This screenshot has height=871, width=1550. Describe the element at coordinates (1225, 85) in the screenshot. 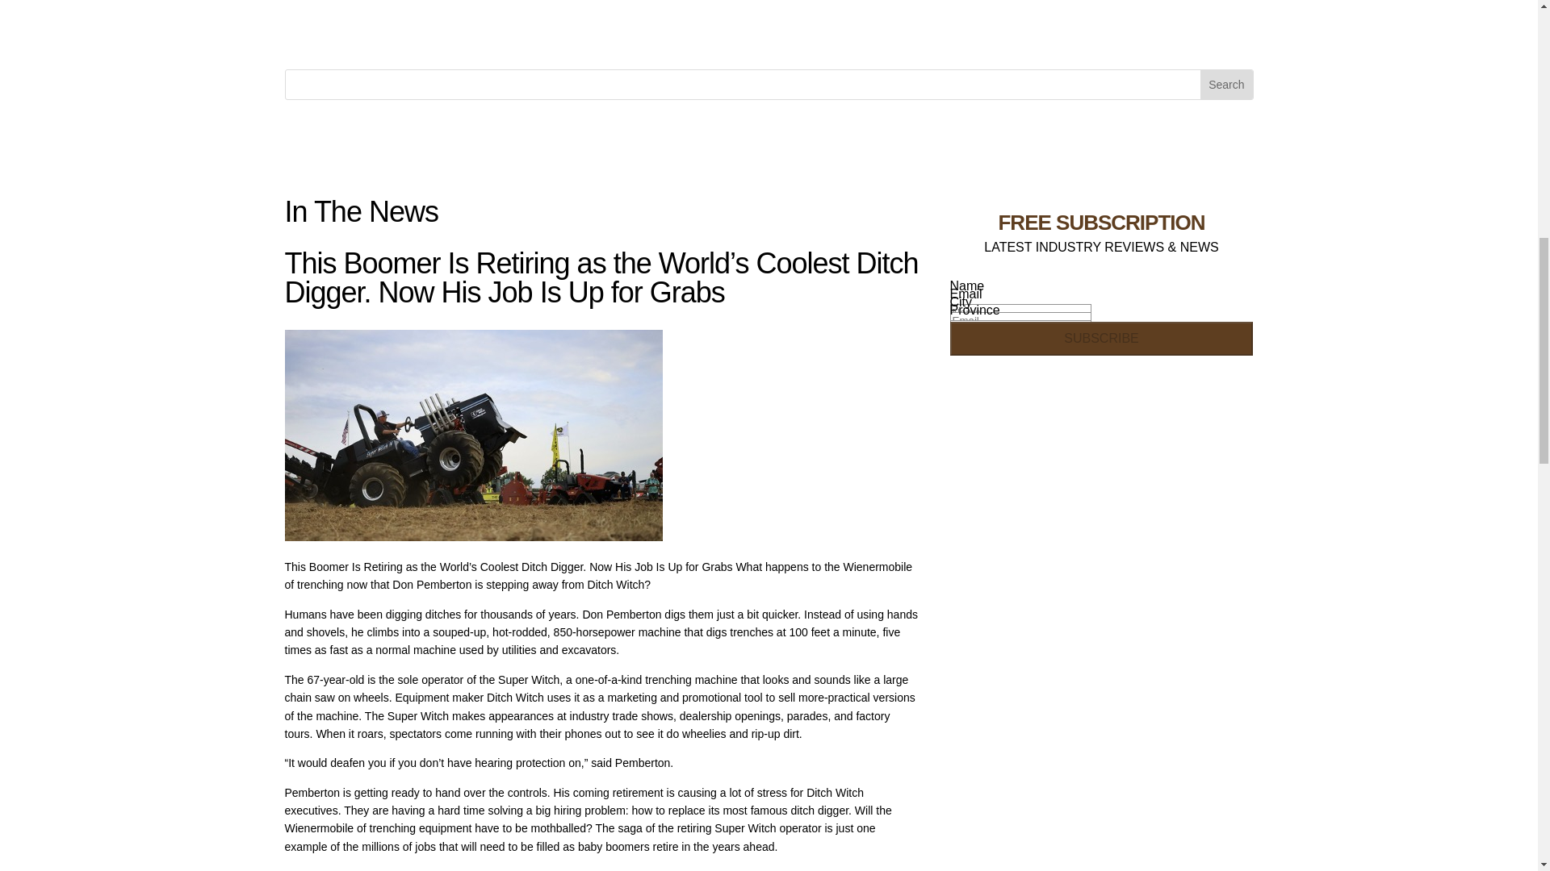

I see `Search` at that location.